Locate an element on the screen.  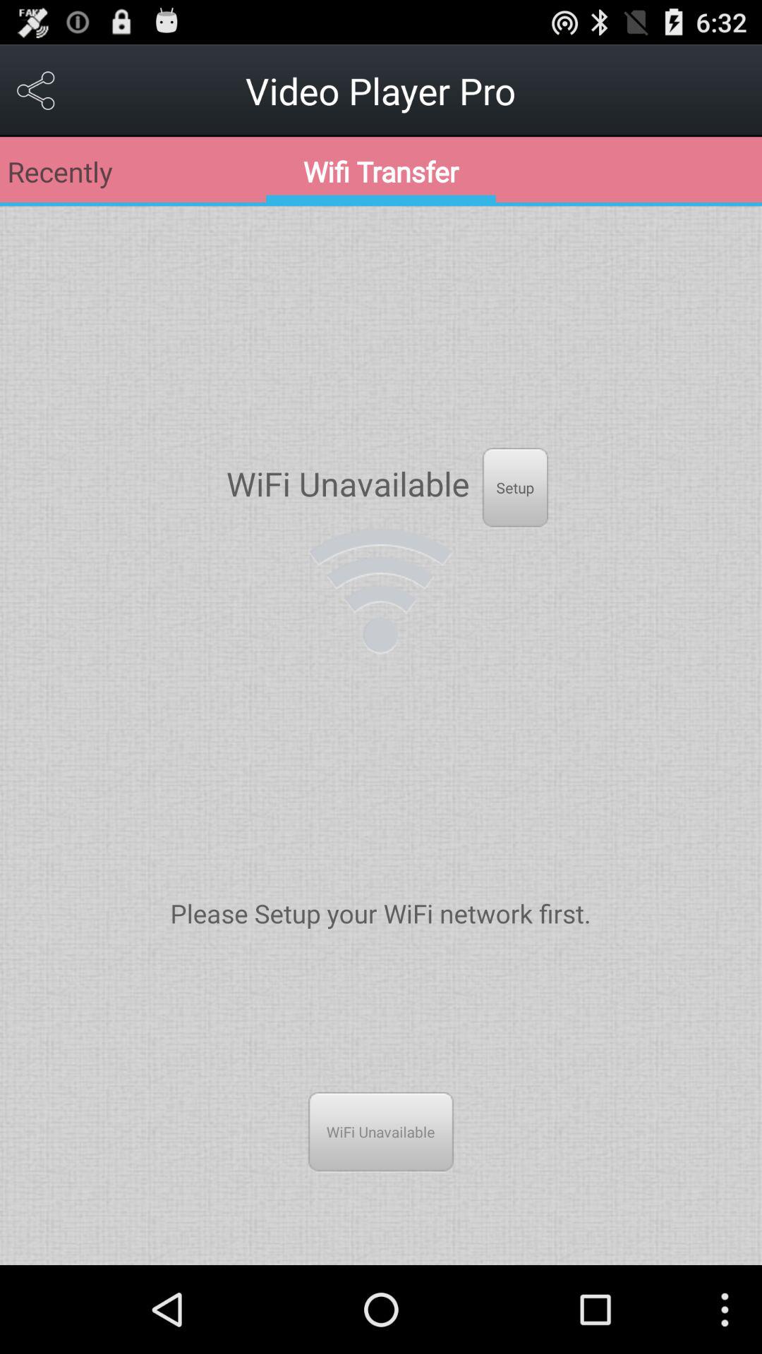
wifi logo is located at coordinates (381, 591).